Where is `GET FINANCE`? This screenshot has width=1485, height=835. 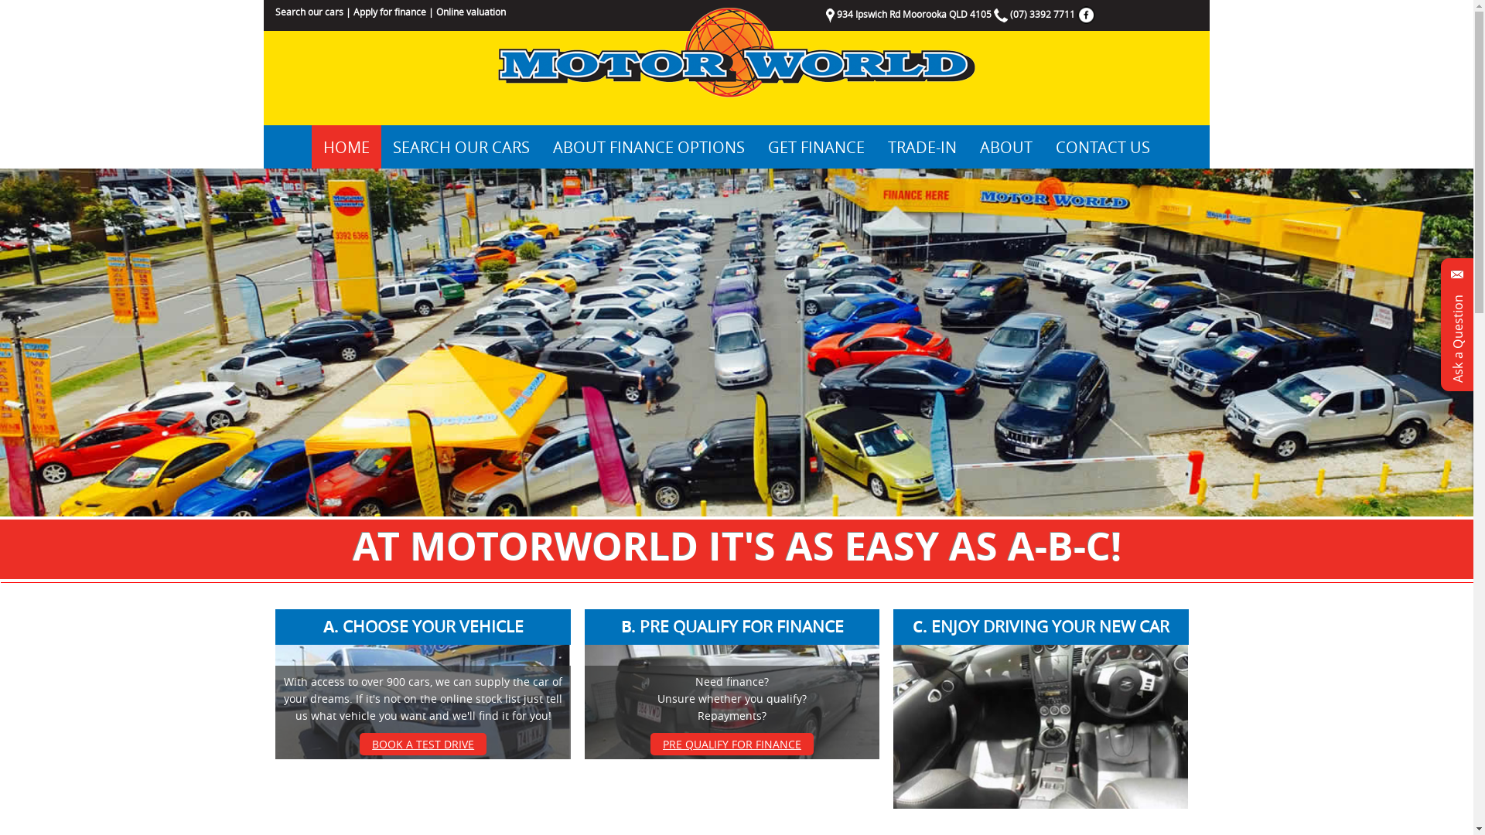
GET FINANCE is located at coordinates (817, 147).